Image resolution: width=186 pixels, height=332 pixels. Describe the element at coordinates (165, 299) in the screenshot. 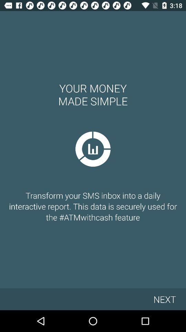

I see `press the item at the bottom right corner` at that location.